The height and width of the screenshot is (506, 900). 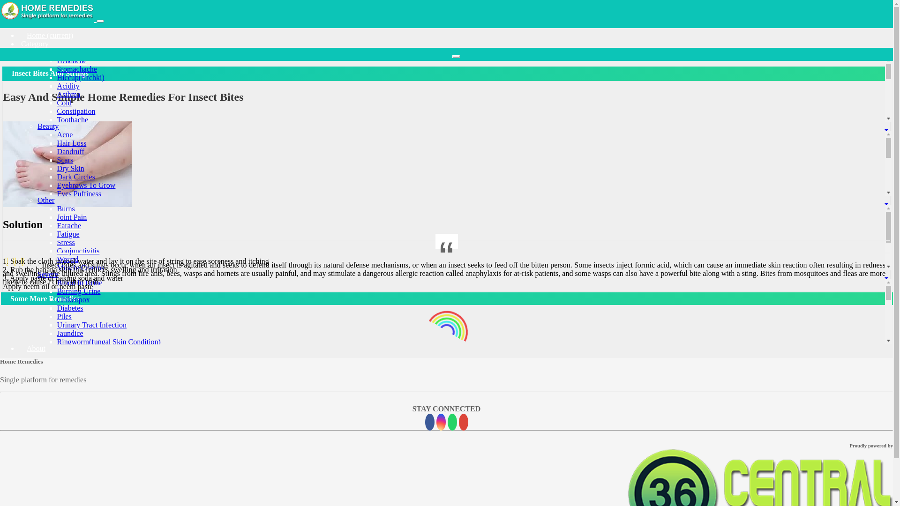 I want to click on Yeast Infection, so click(x=80, y=359).